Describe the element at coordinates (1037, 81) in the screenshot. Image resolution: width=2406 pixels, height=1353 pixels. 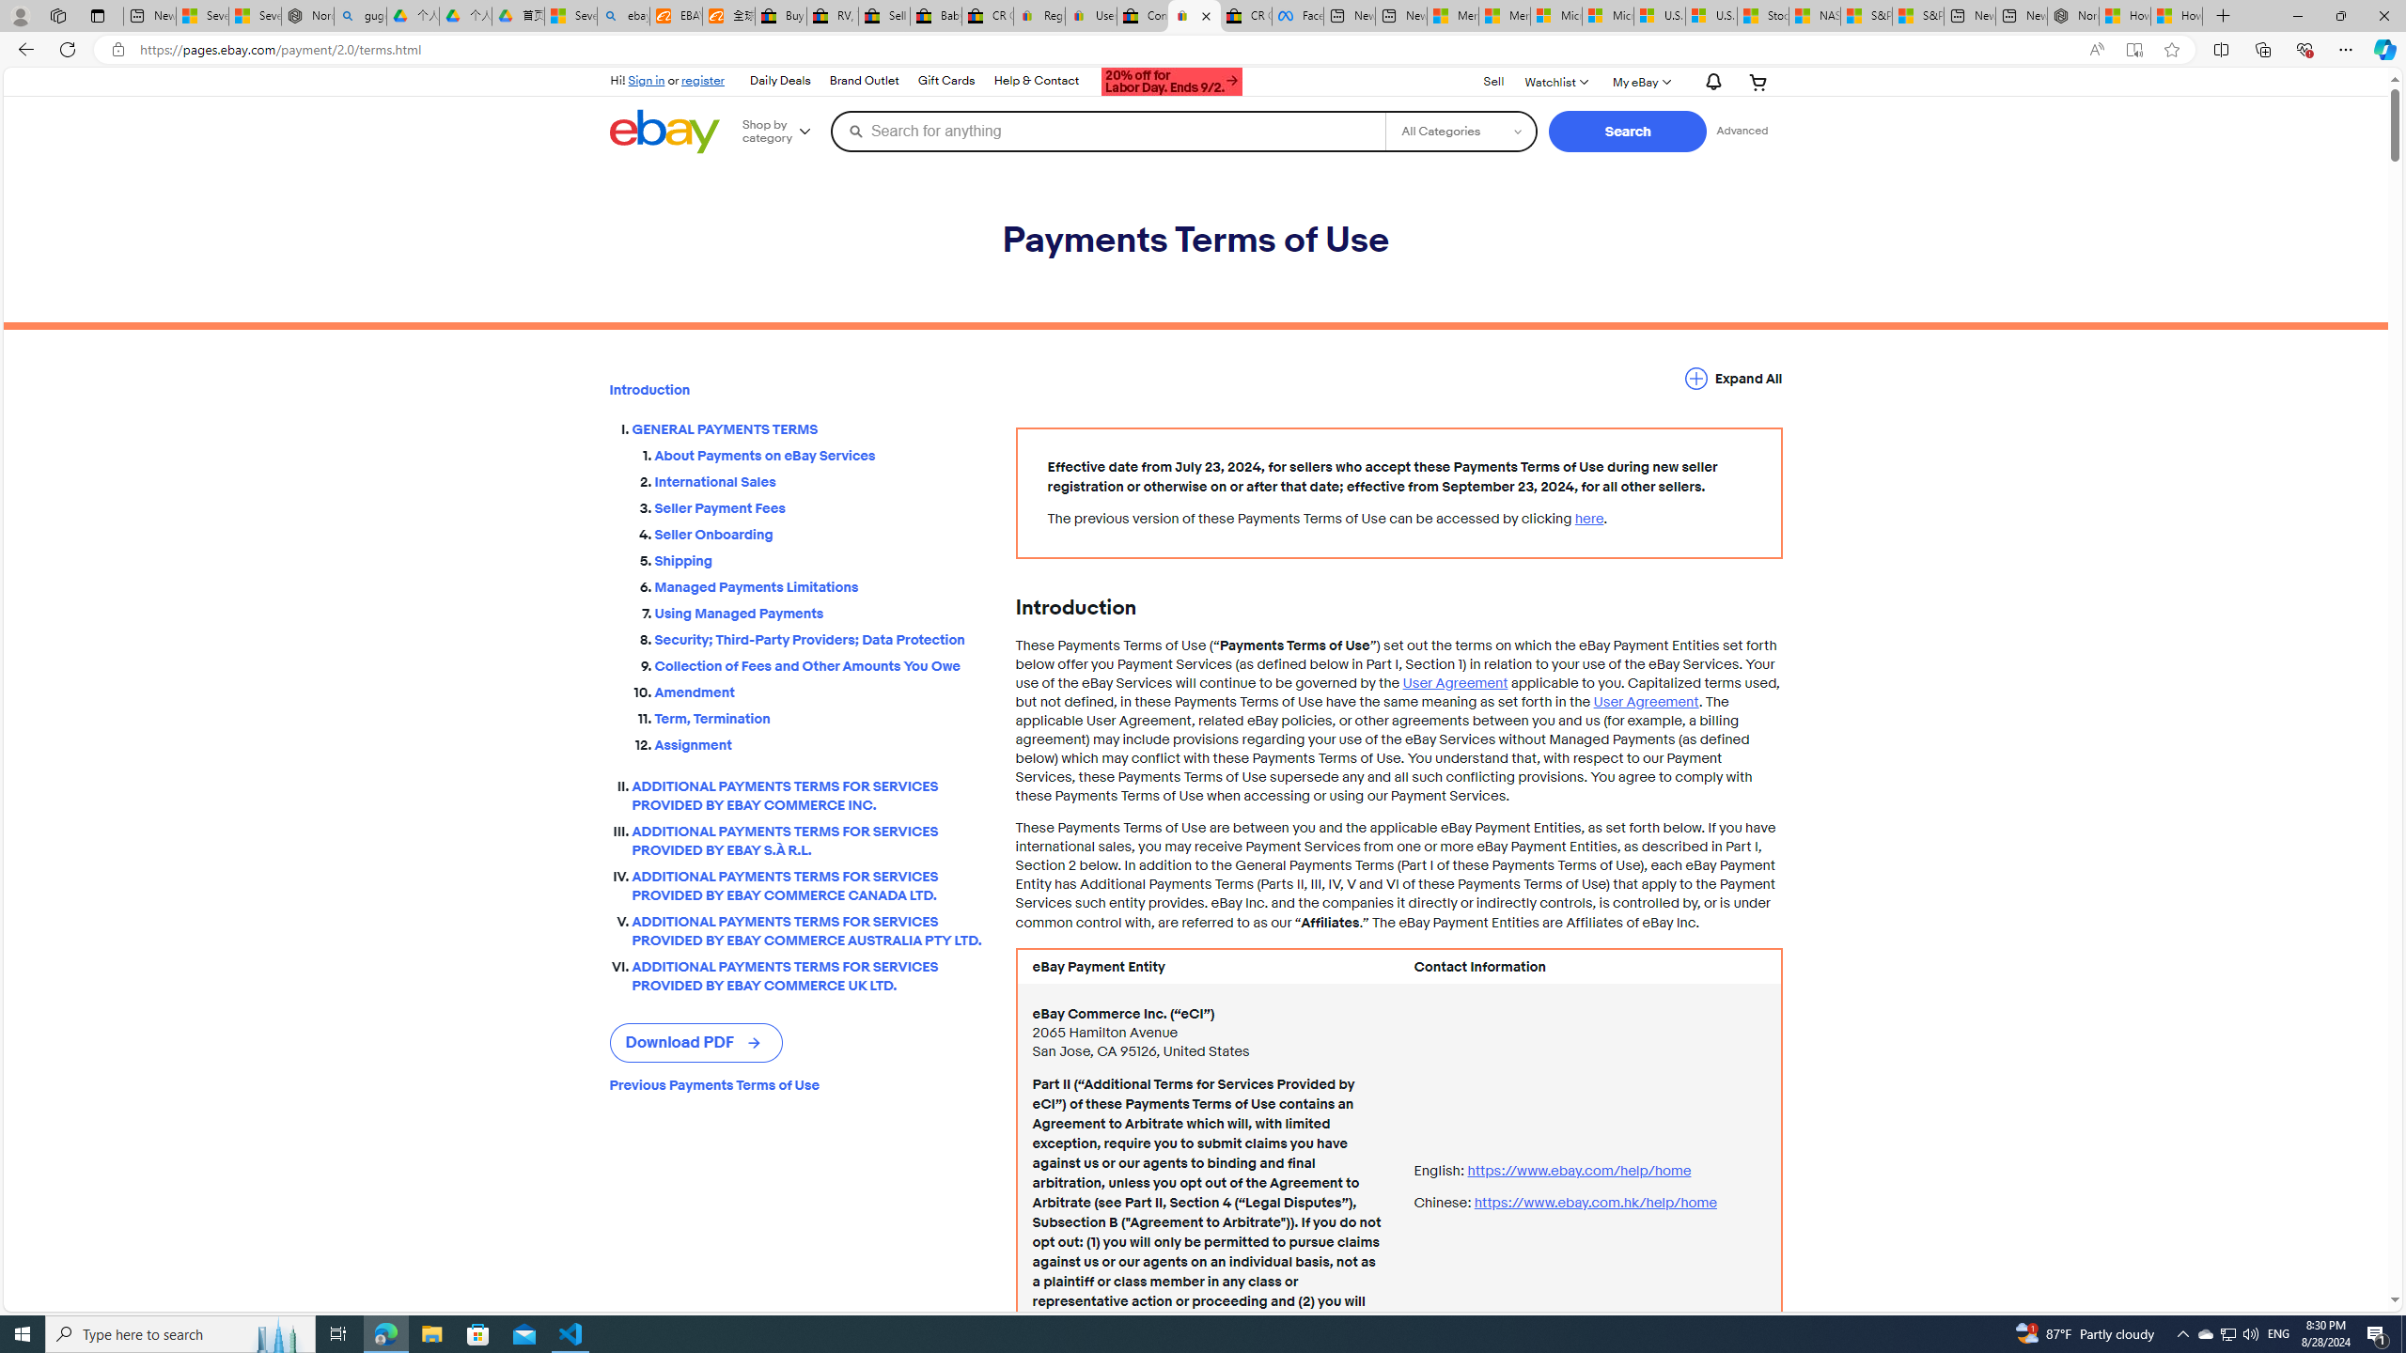
I see `Help & Contact` at that location.